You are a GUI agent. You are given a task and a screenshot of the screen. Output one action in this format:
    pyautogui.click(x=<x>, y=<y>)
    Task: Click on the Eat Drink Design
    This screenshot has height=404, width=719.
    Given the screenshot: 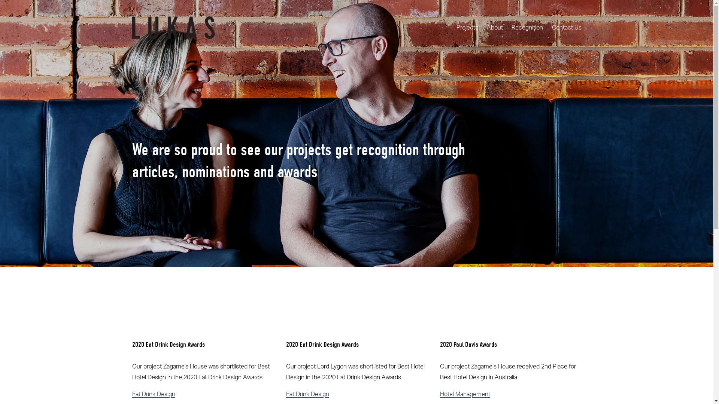 What is the action you would take?
    pyautogui.click(x=308, y=394)
    